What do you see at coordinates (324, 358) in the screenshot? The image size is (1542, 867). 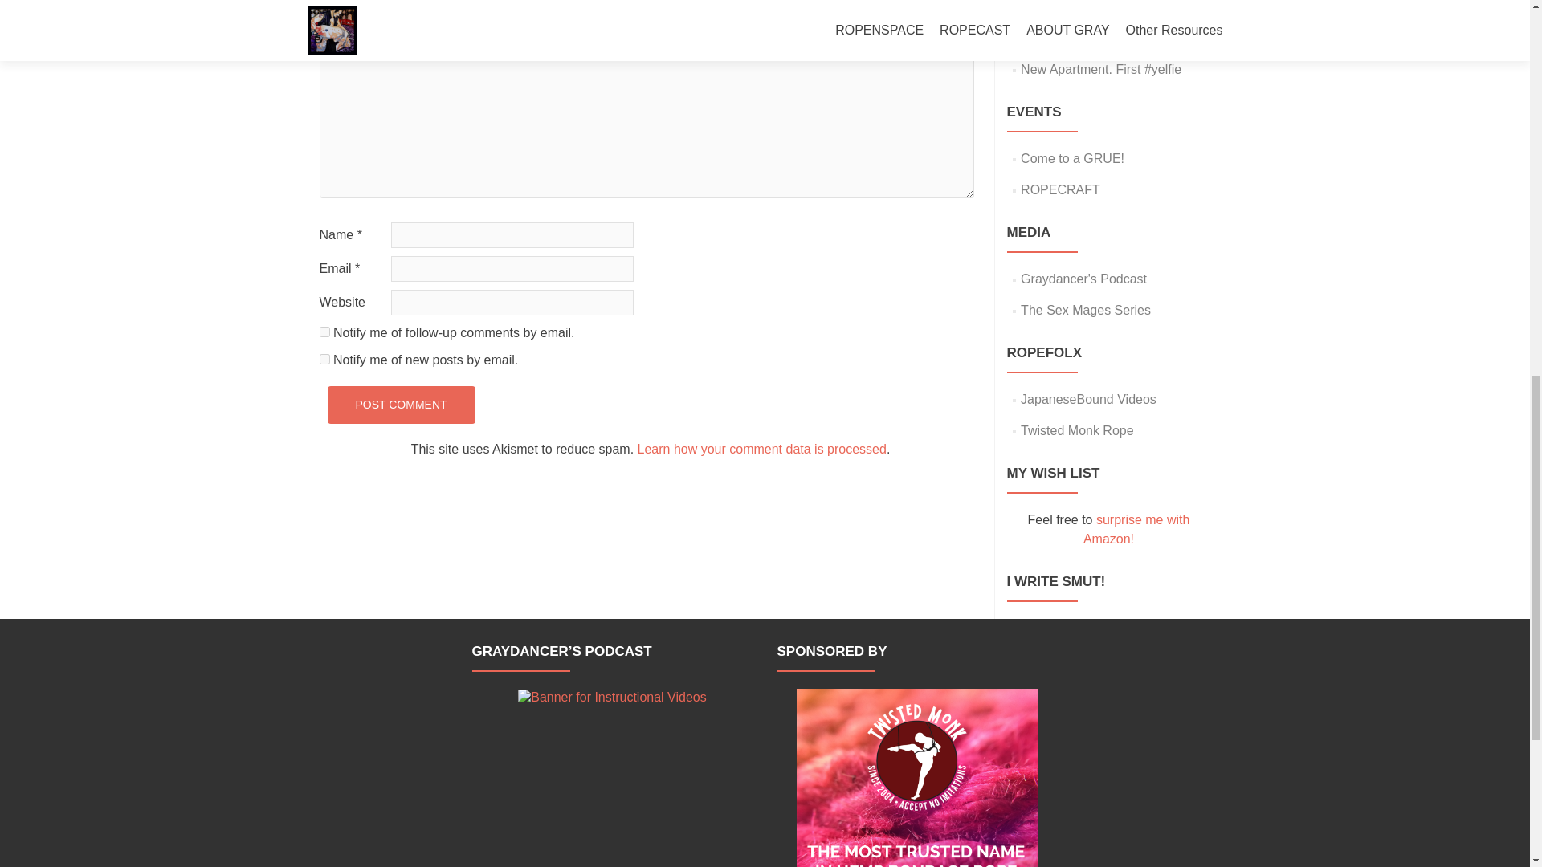 I see `subscribe` at bounding box center [324, 358].